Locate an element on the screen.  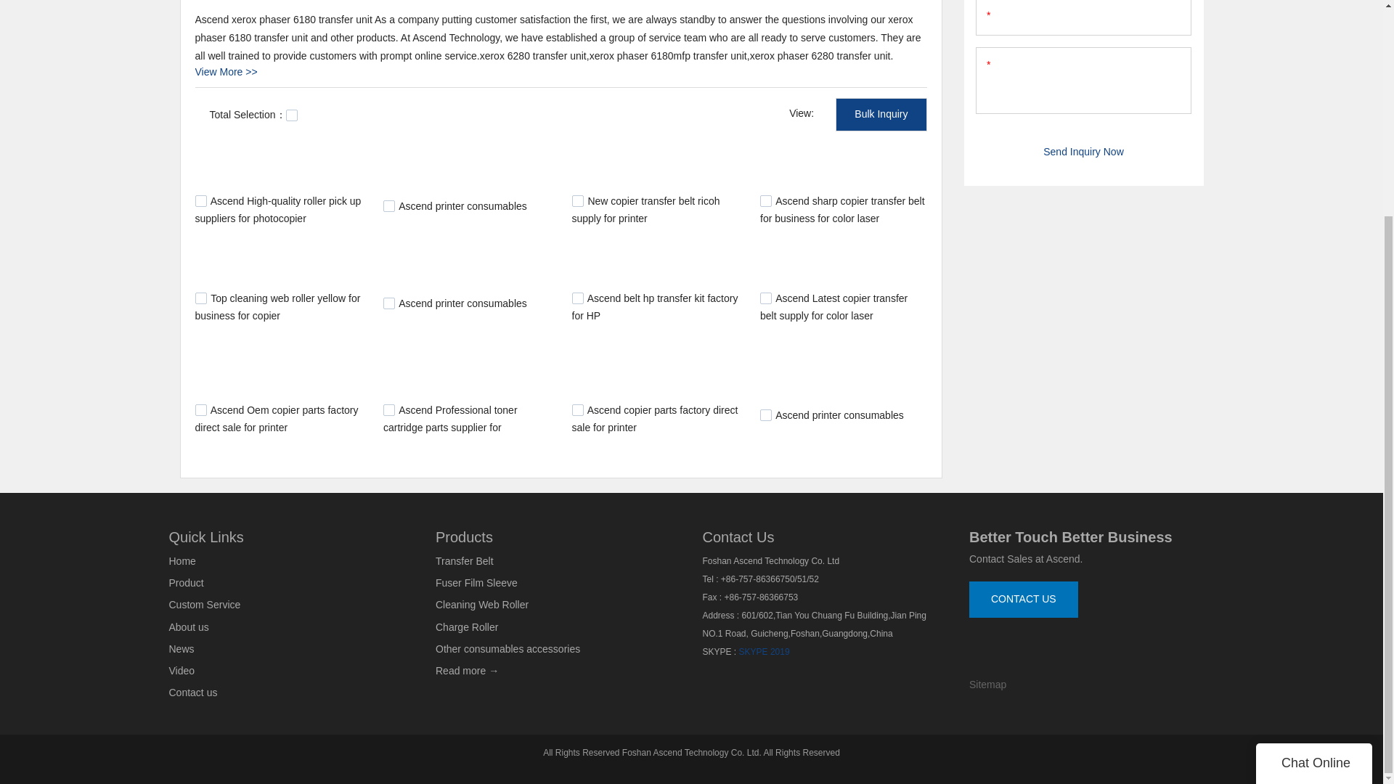
Ascend Latest copier transfer belt supply for color laser is located at coordinates (833, 306).